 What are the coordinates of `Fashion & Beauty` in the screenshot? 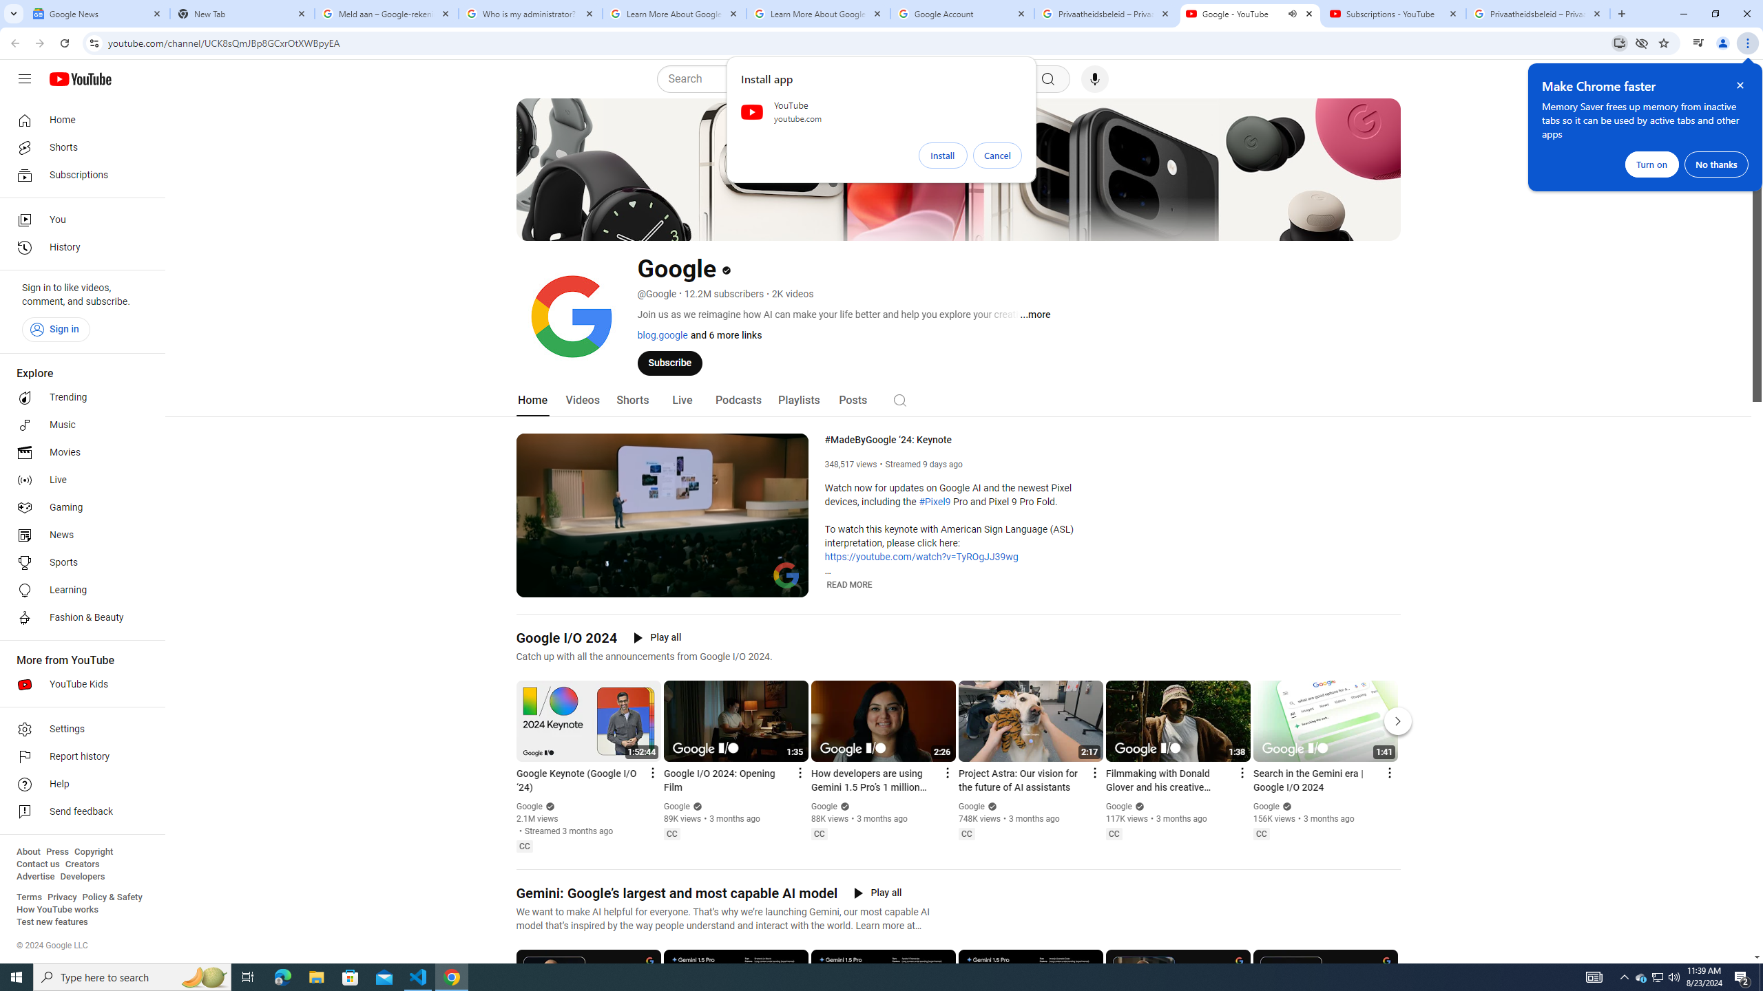 It's located at (79, 618).